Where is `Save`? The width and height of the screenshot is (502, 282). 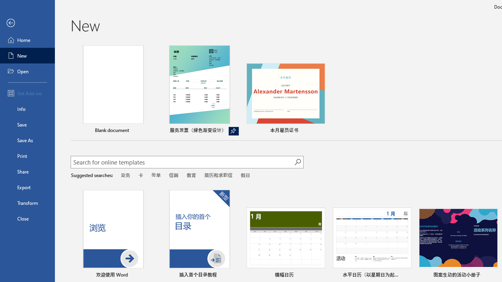 Save is located at coordinates (27, 125).